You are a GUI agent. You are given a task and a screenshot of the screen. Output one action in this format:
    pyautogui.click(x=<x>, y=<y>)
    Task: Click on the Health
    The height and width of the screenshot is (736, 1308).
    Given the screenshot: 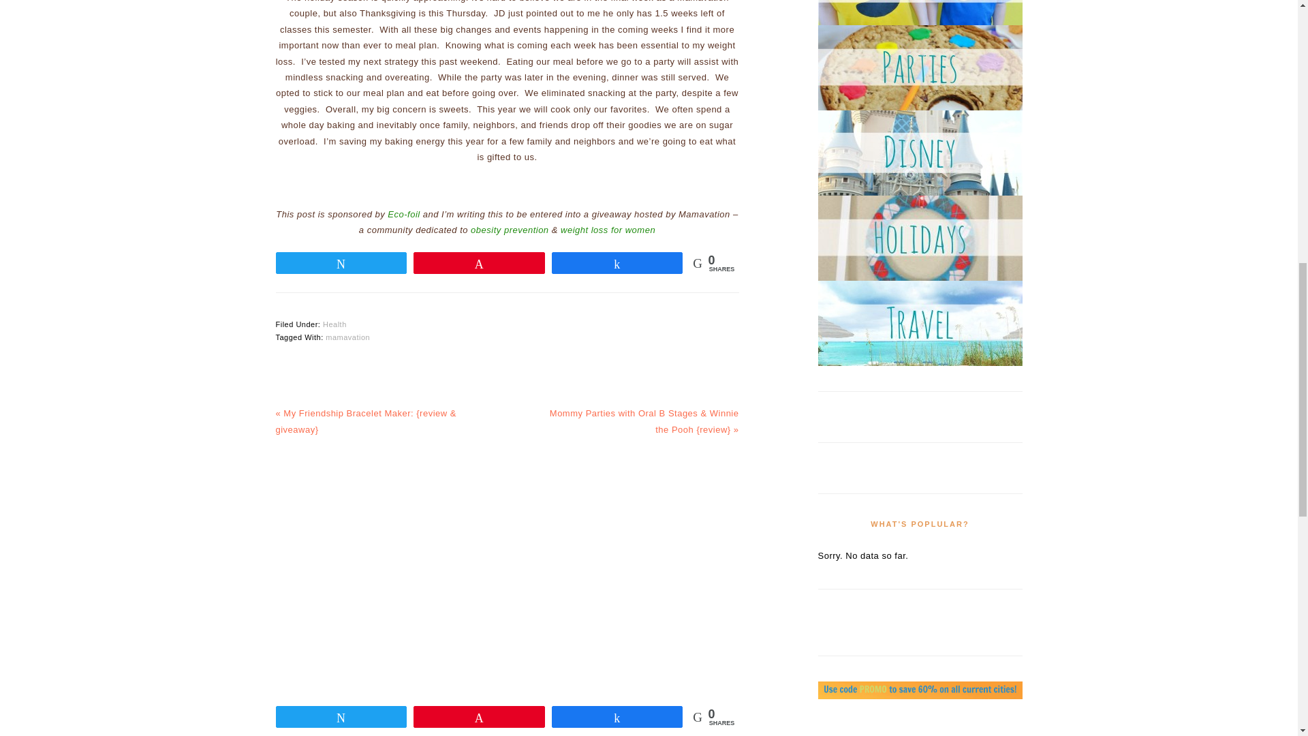 What is the action you would take?
    pyautogui.click(x=334, y=324)
    